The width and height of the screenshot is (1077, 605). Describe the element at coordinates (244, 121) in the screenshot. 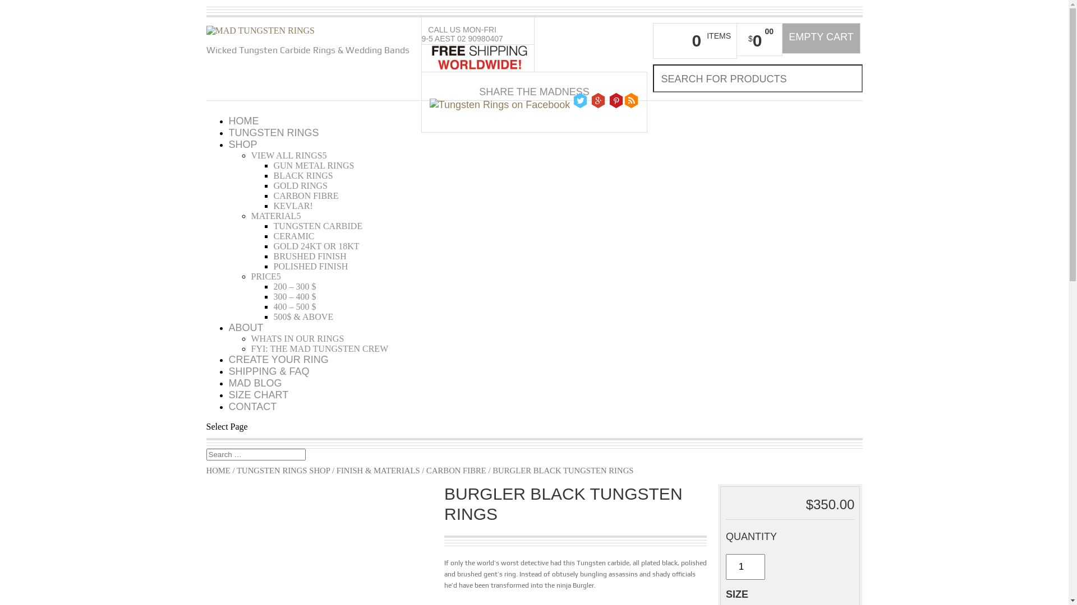

I see `HOME` at that location.